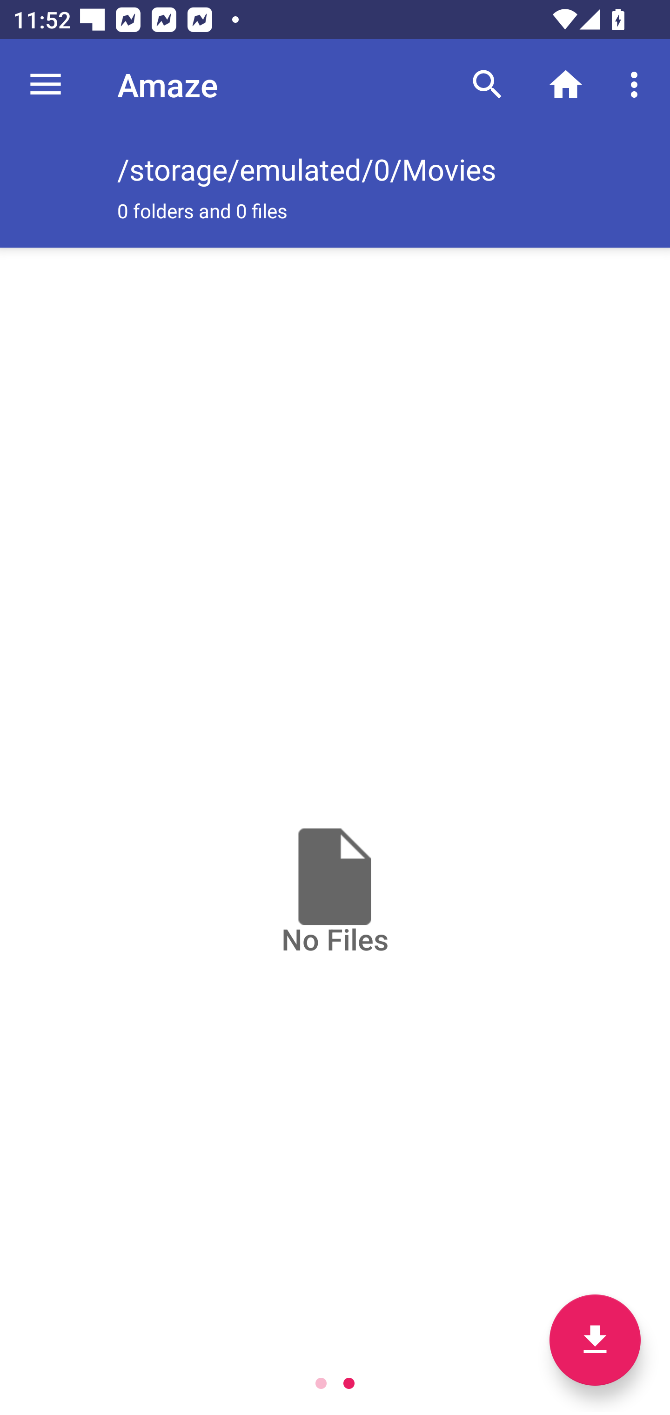 Image resolution: width=670 pixels, height=1415 pixels. I want to click on Navigate up, so click(46, 85).